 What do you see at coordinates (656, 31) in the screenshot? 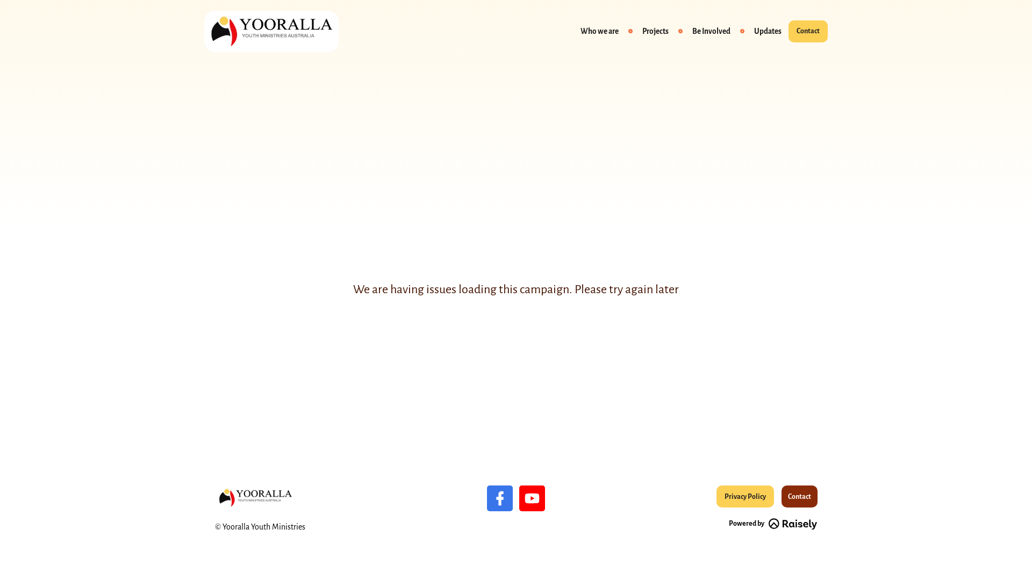
I see `Projects` at bounding box center [656, 31].